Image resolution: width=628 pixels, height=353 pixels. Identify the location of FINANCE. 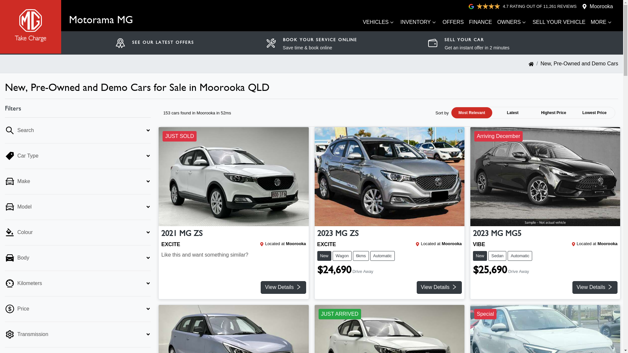
(480, 22).